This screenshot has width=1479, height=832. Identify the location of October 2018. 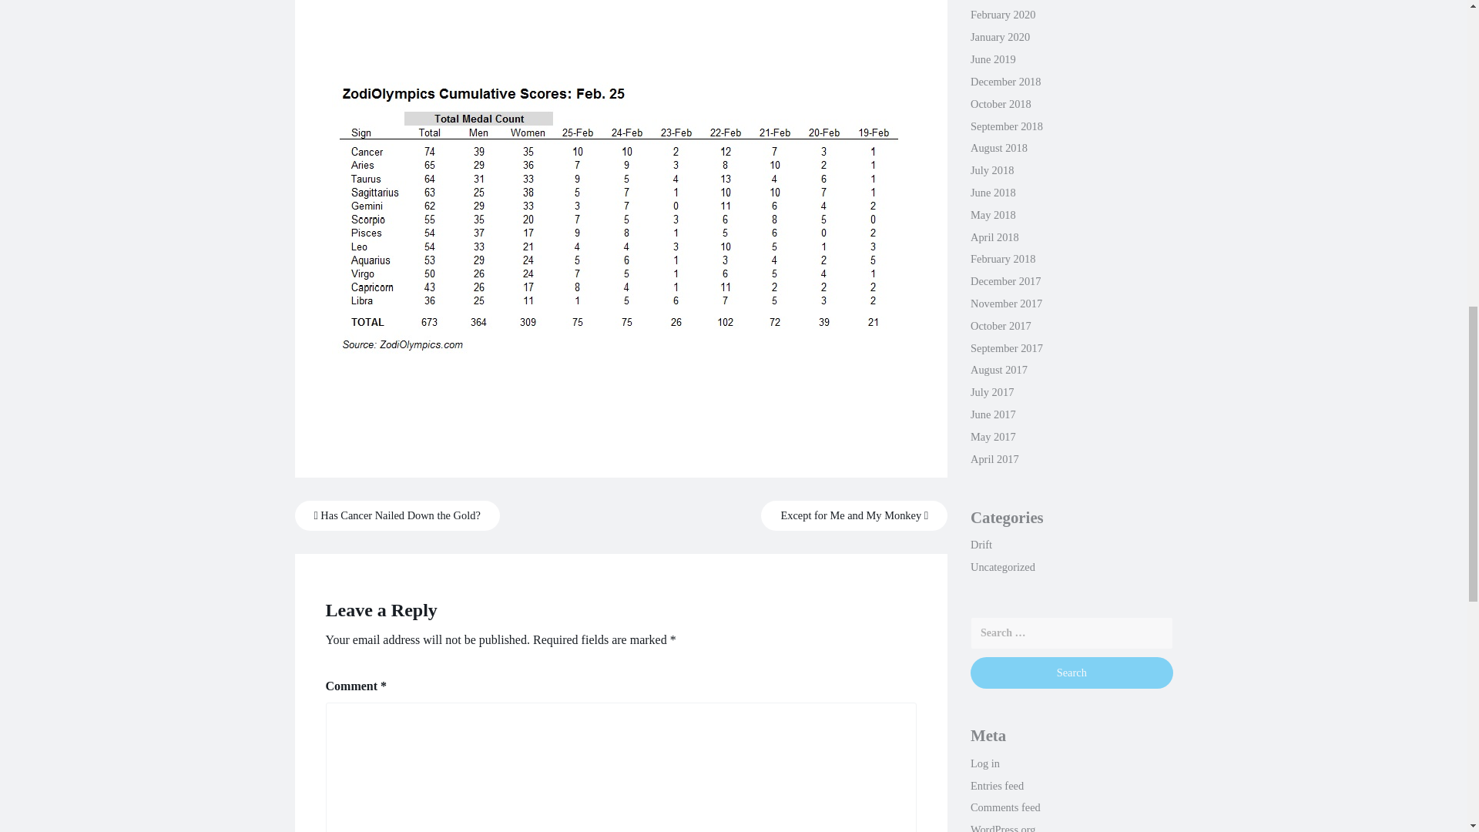
(1000, 103).